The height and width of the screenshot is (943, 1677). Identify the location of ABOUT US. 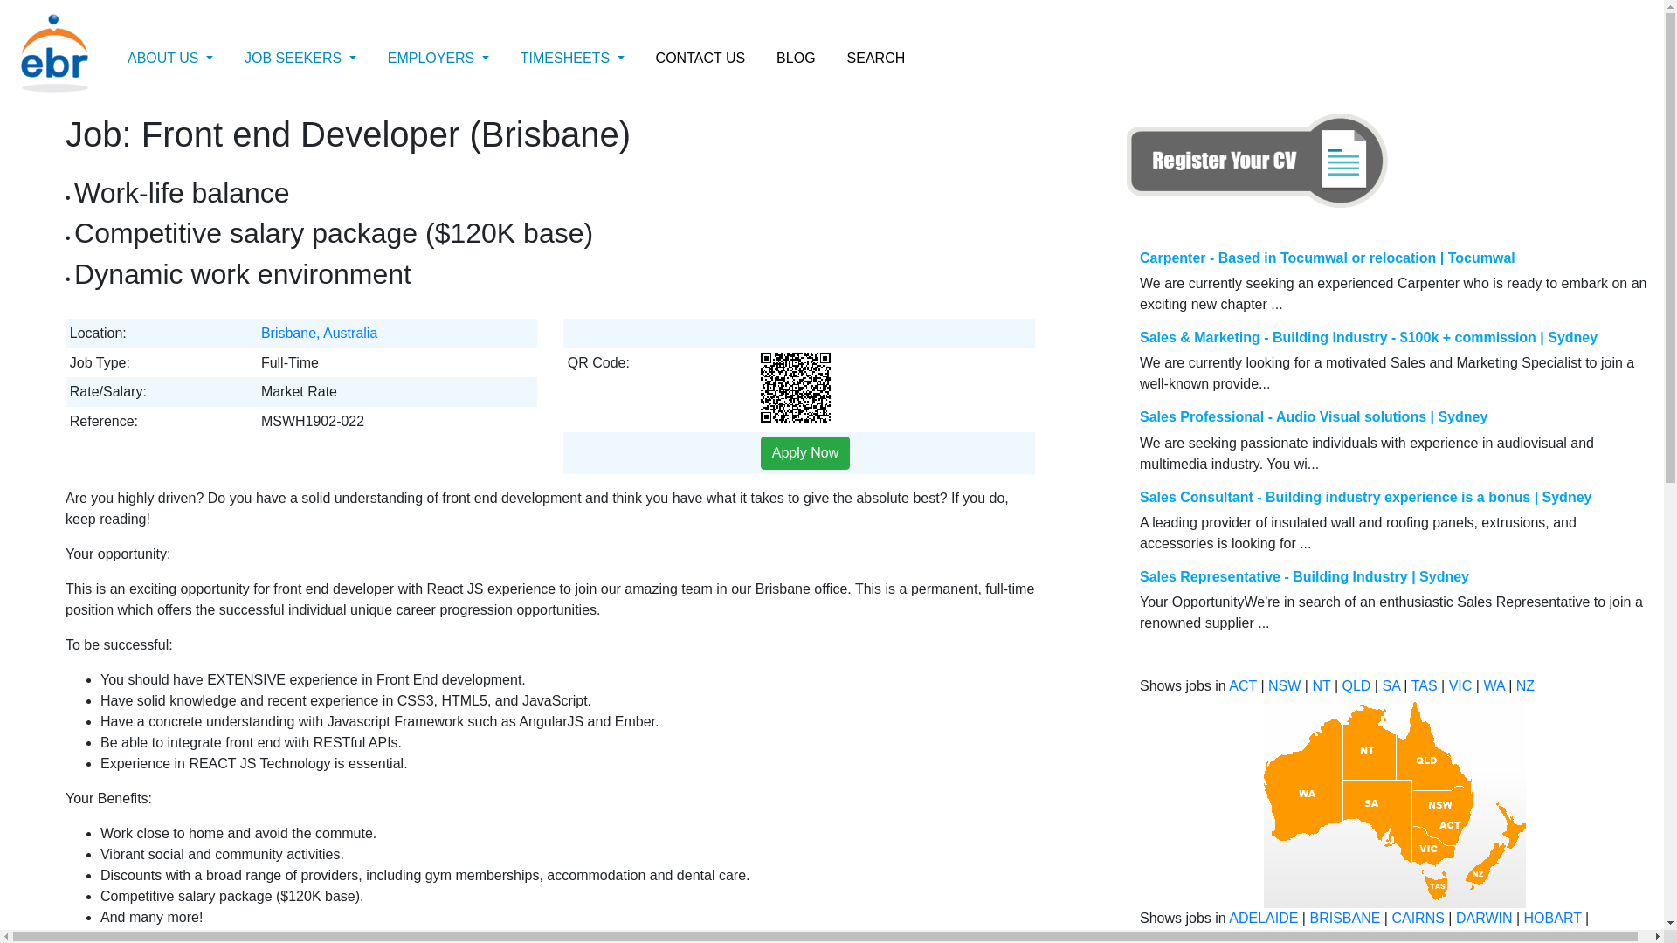
(170, 59).